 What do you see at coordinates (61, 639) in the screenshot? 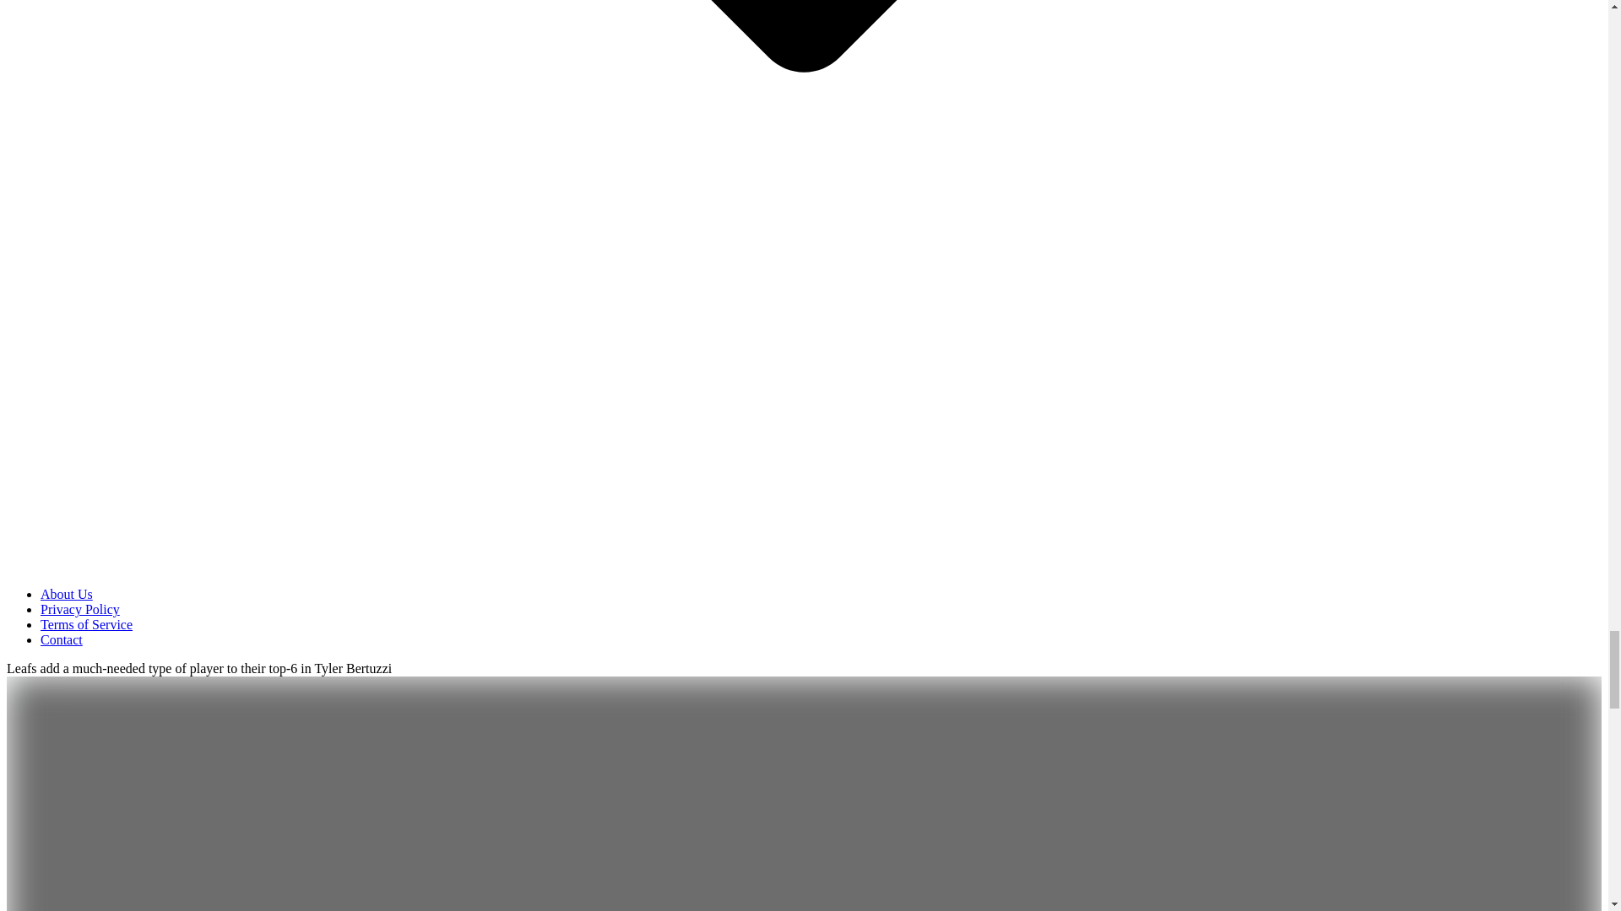
I see `Contact` at bounding box center [61, 639].